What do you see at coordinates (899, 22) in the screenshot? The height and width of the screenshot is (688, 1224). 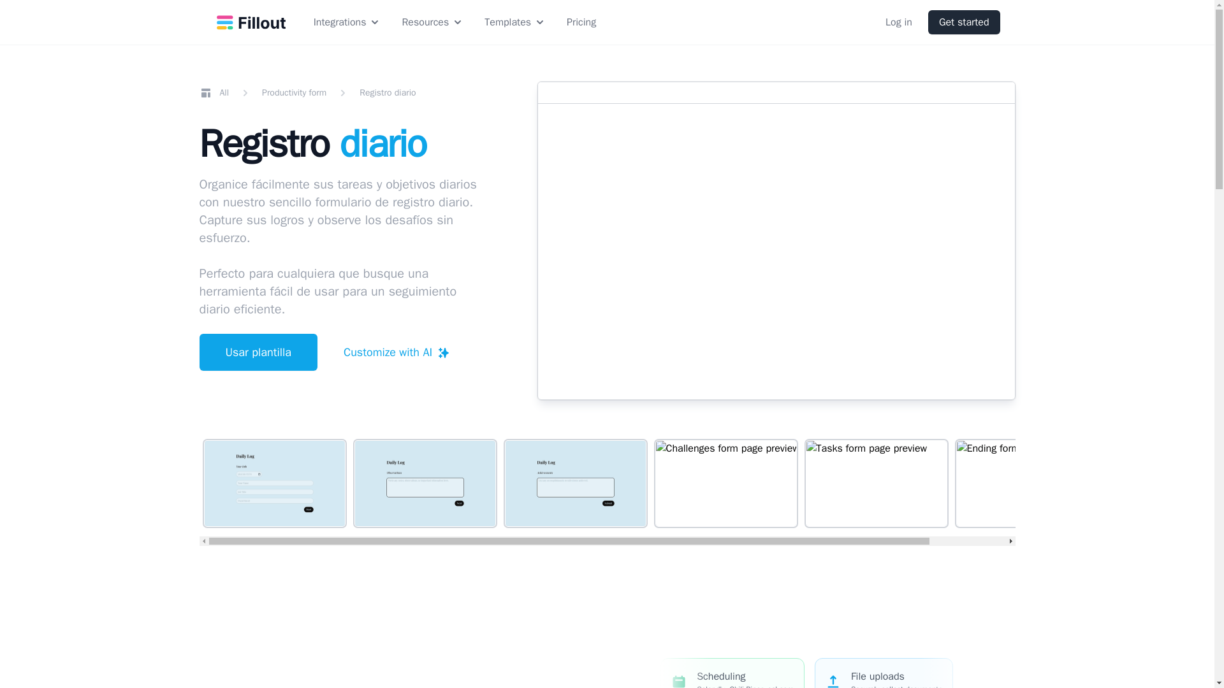 I see `Log in` at bounding box center [899, 22].